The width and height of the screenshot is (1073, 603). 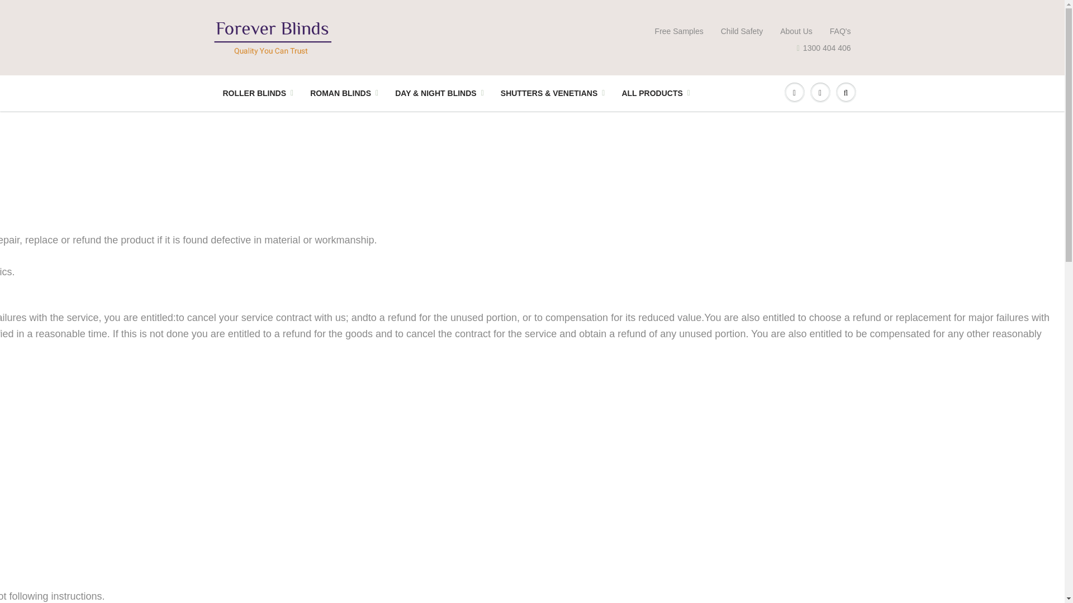 I want to click on Child Safety, so click(x=742, y=31).